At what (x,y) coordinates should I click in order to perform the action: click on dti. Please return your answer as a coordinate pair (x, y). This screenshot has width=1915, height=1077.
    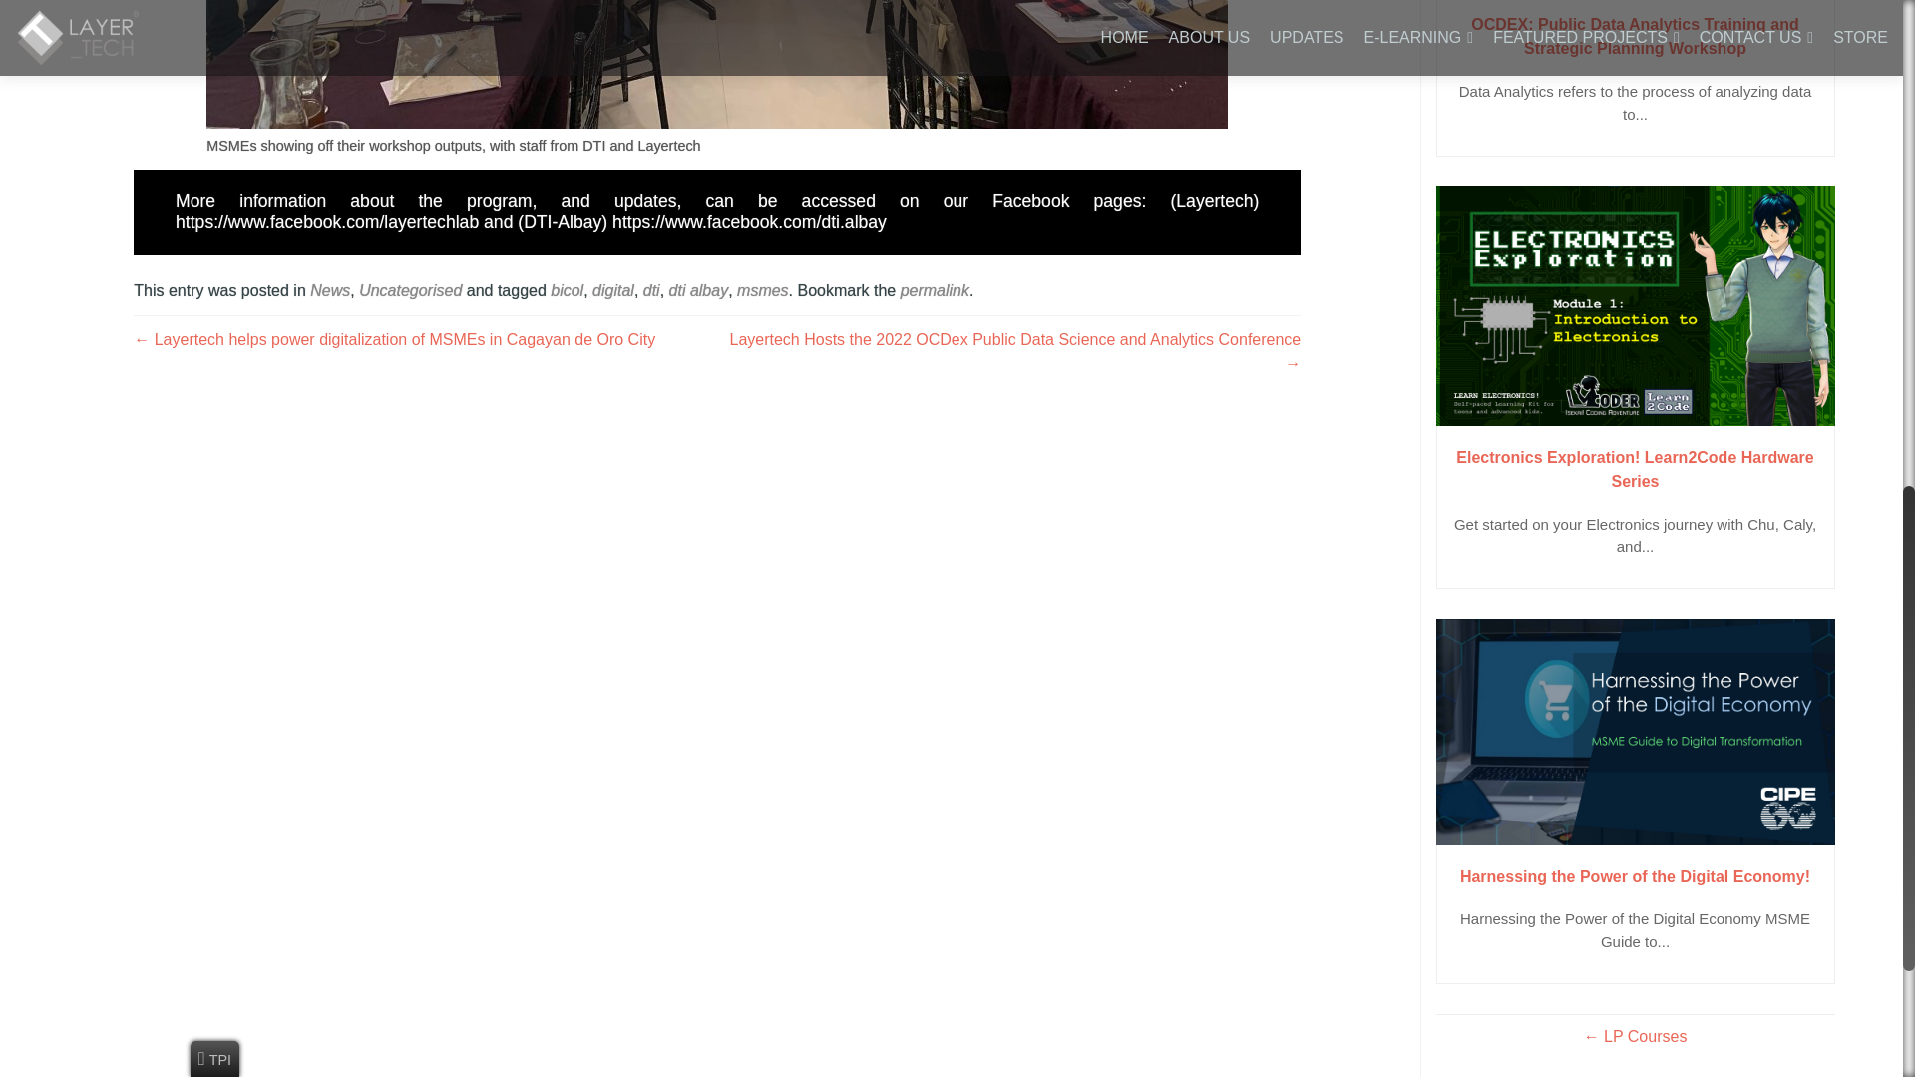
    Looking at the image, I should click on (652, 290).